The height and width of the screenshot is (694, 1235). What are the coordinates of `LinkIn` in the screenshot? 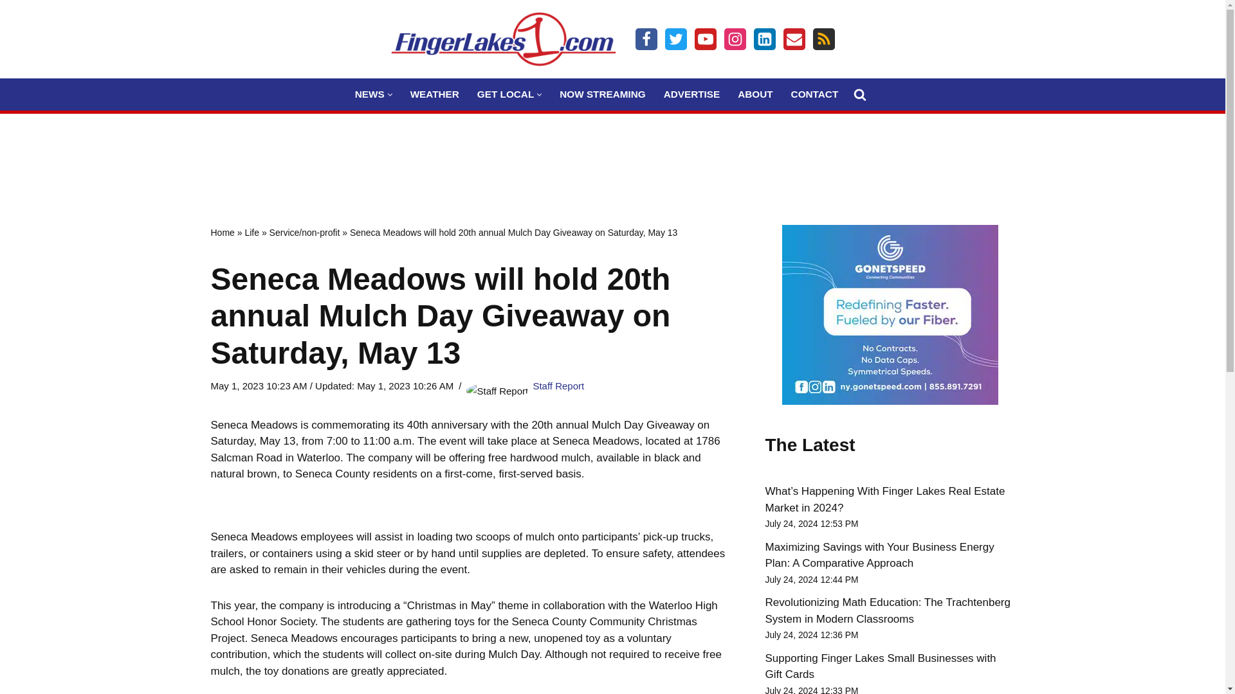 It's located at (764, 39).